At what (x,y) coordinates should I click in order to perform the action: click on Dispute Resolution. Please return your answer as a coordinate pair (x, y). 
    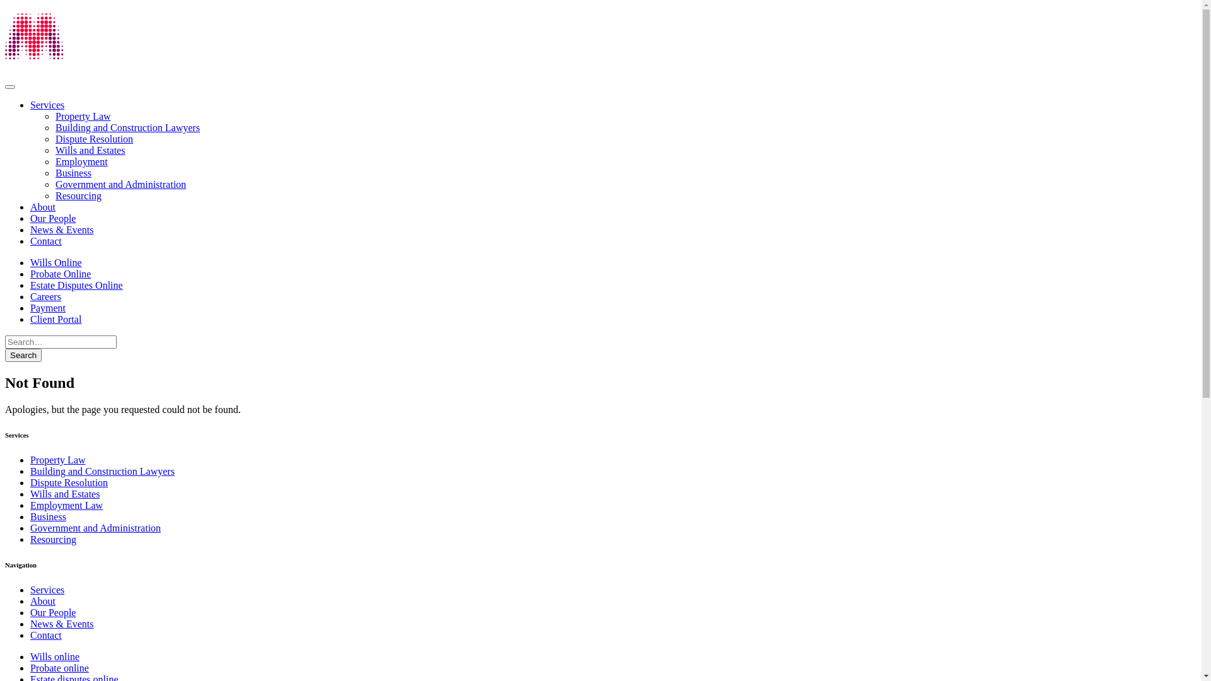
    Looking at the image, I should click on (69, 483).